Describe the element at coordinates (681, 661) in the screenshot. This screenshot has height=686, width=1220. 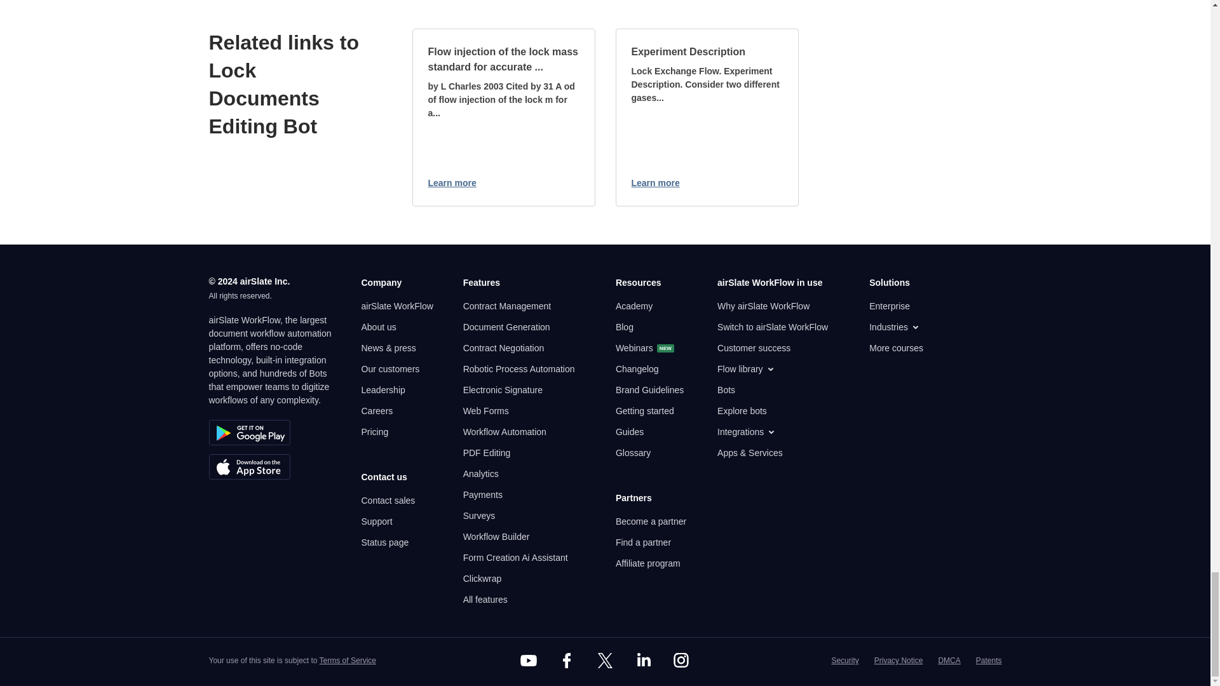
I see `Instagram` at that location.